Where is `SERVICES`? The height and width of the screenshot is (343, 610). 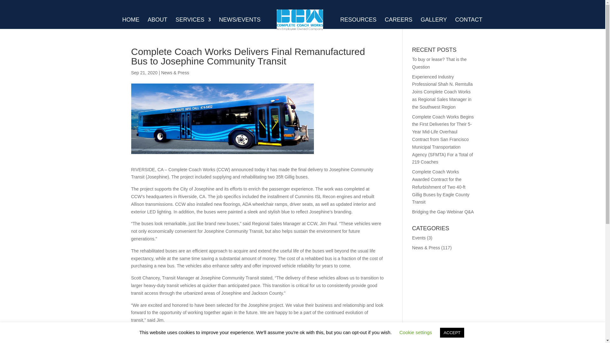 SERVICES is located at coordinates (193, 23).